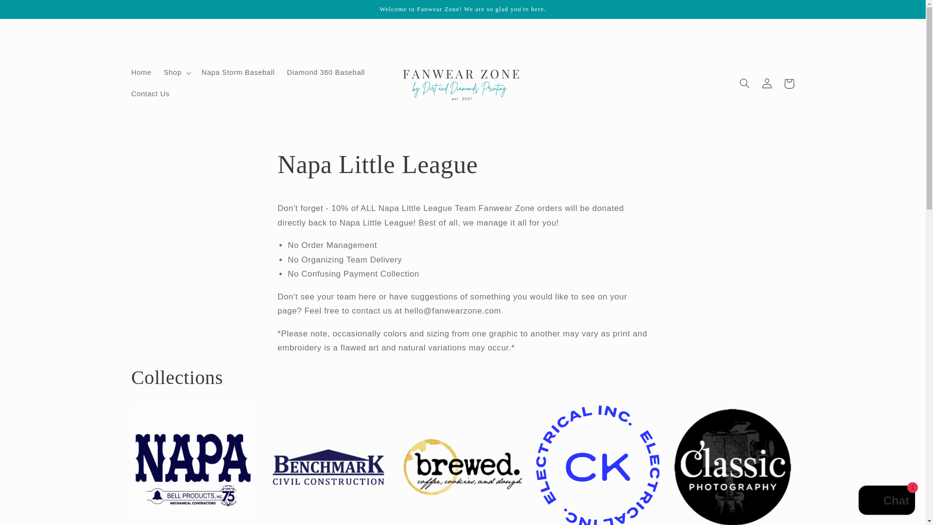  I want to click on Skip to content, so click(36, 17).